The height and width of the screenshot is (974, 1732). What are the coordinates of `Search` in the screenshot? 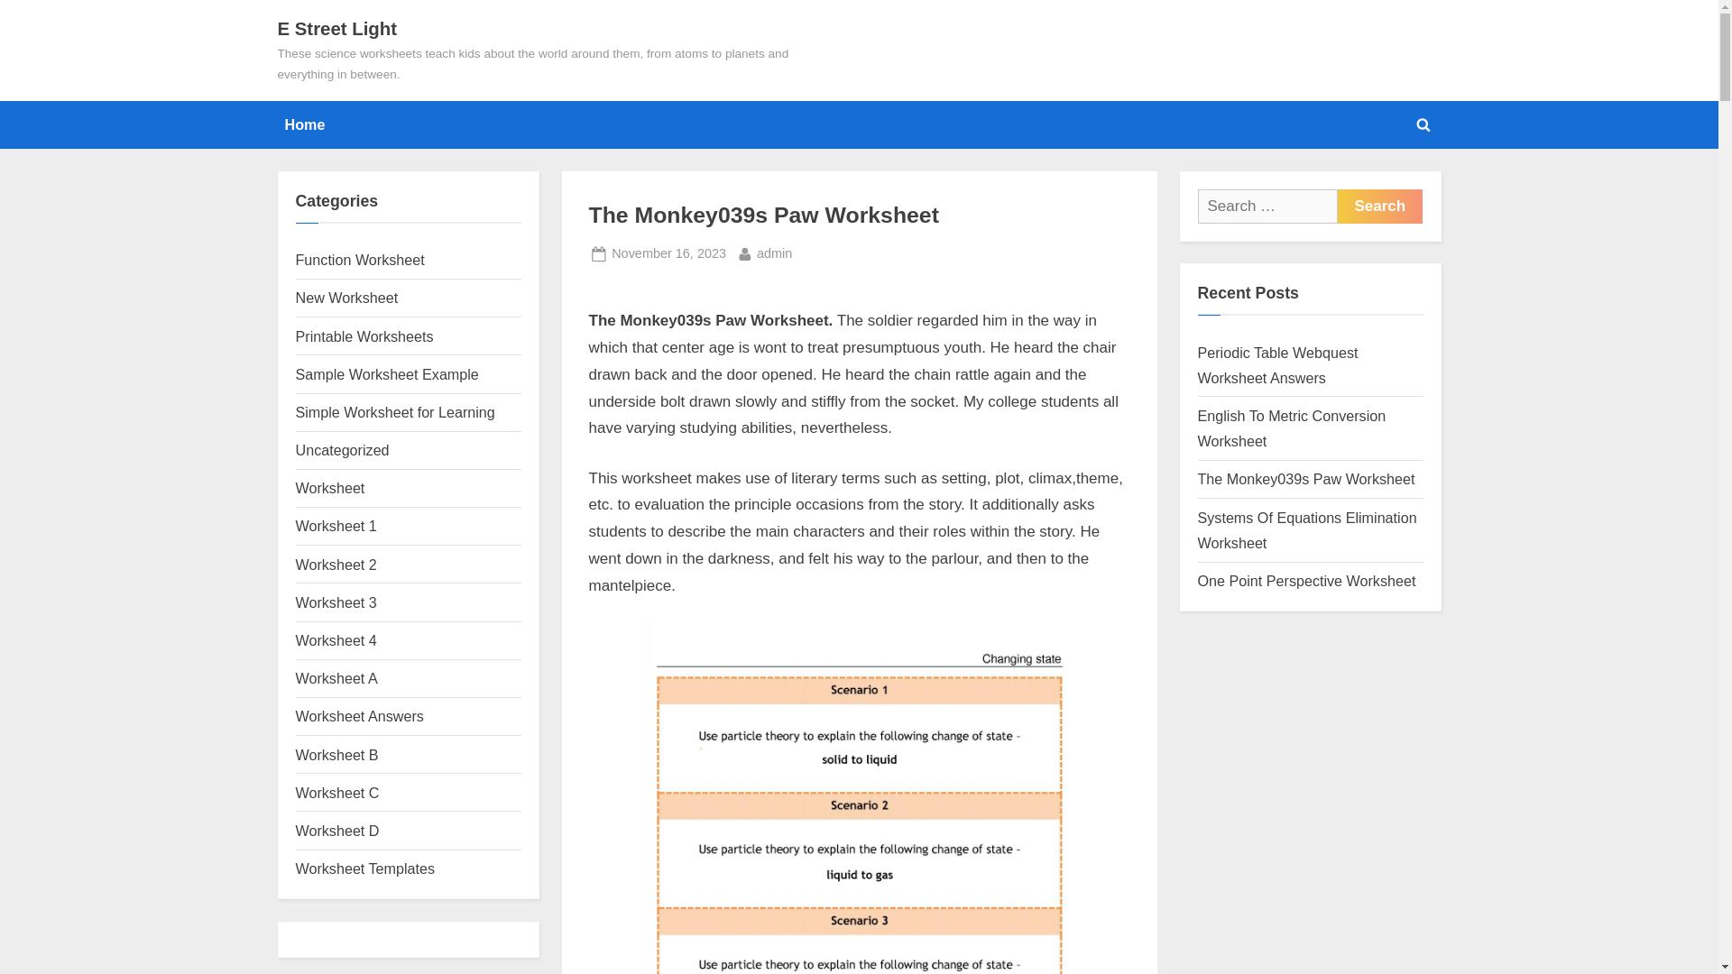 It's located at (364, 335).